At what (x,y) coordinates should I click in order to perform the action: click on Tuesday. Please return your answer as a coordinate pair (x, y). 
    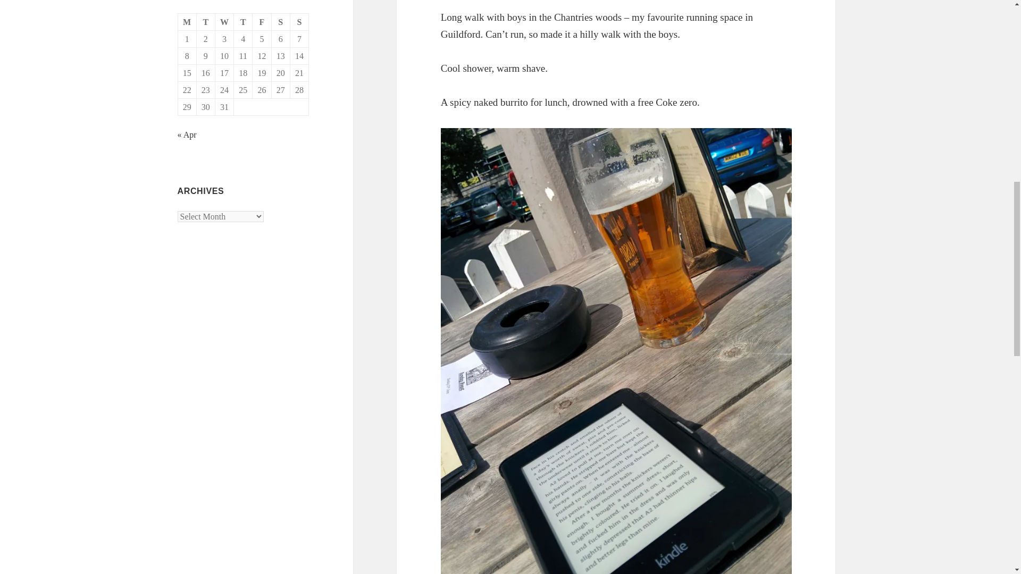
    Looking at the image, I should click on (206, 22).